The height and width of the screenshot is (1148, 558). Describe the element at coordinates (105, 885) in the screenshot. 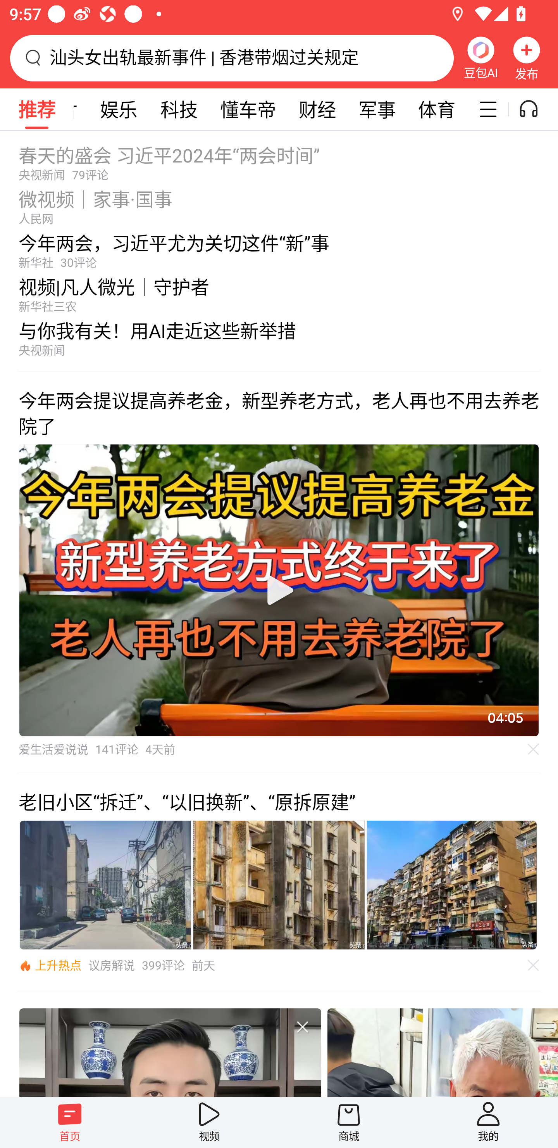

I see `内容图片` at that location.